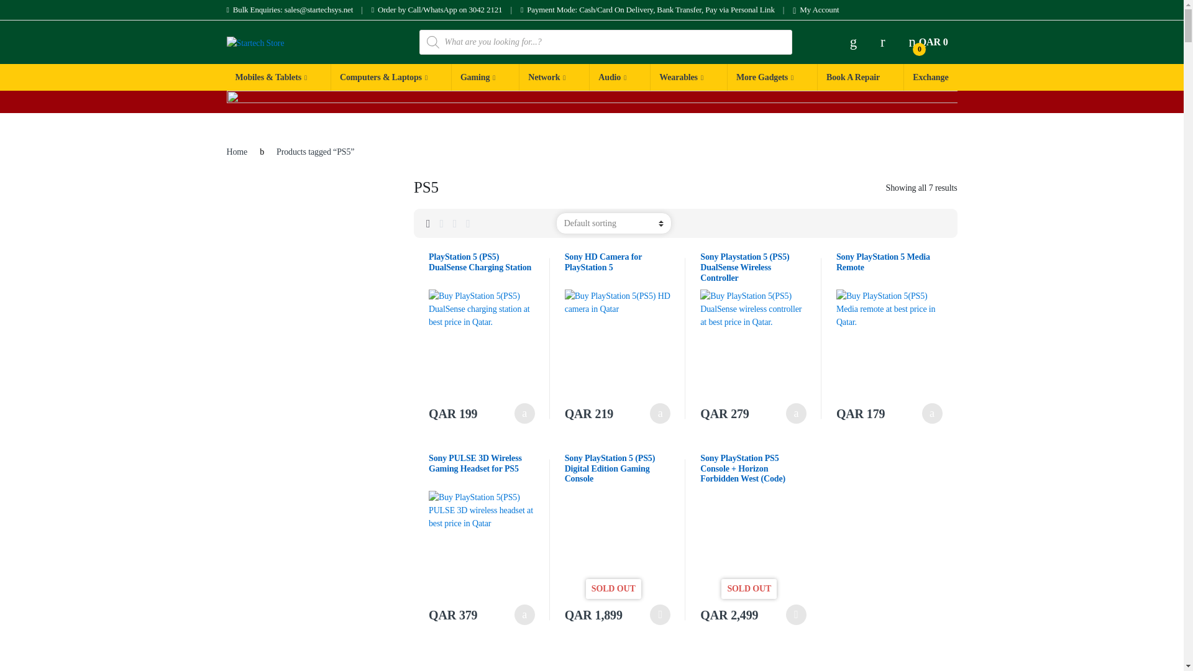  What do you see at coordinates (852, 77) in the screenshot?
I see `Book A Repair` at bounding box center [852, 77].